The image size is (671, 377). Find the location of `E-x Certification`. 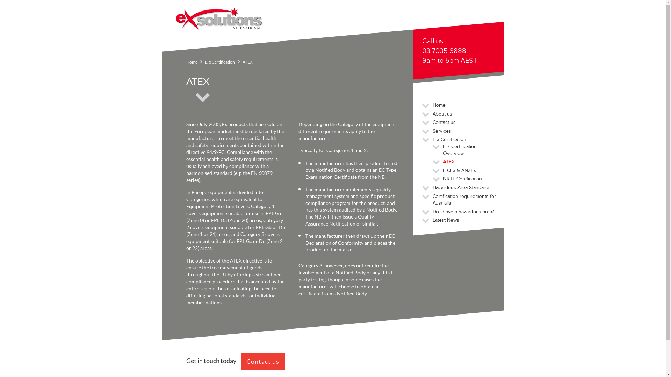

E-x Certification is located at coordinates (449, 140).